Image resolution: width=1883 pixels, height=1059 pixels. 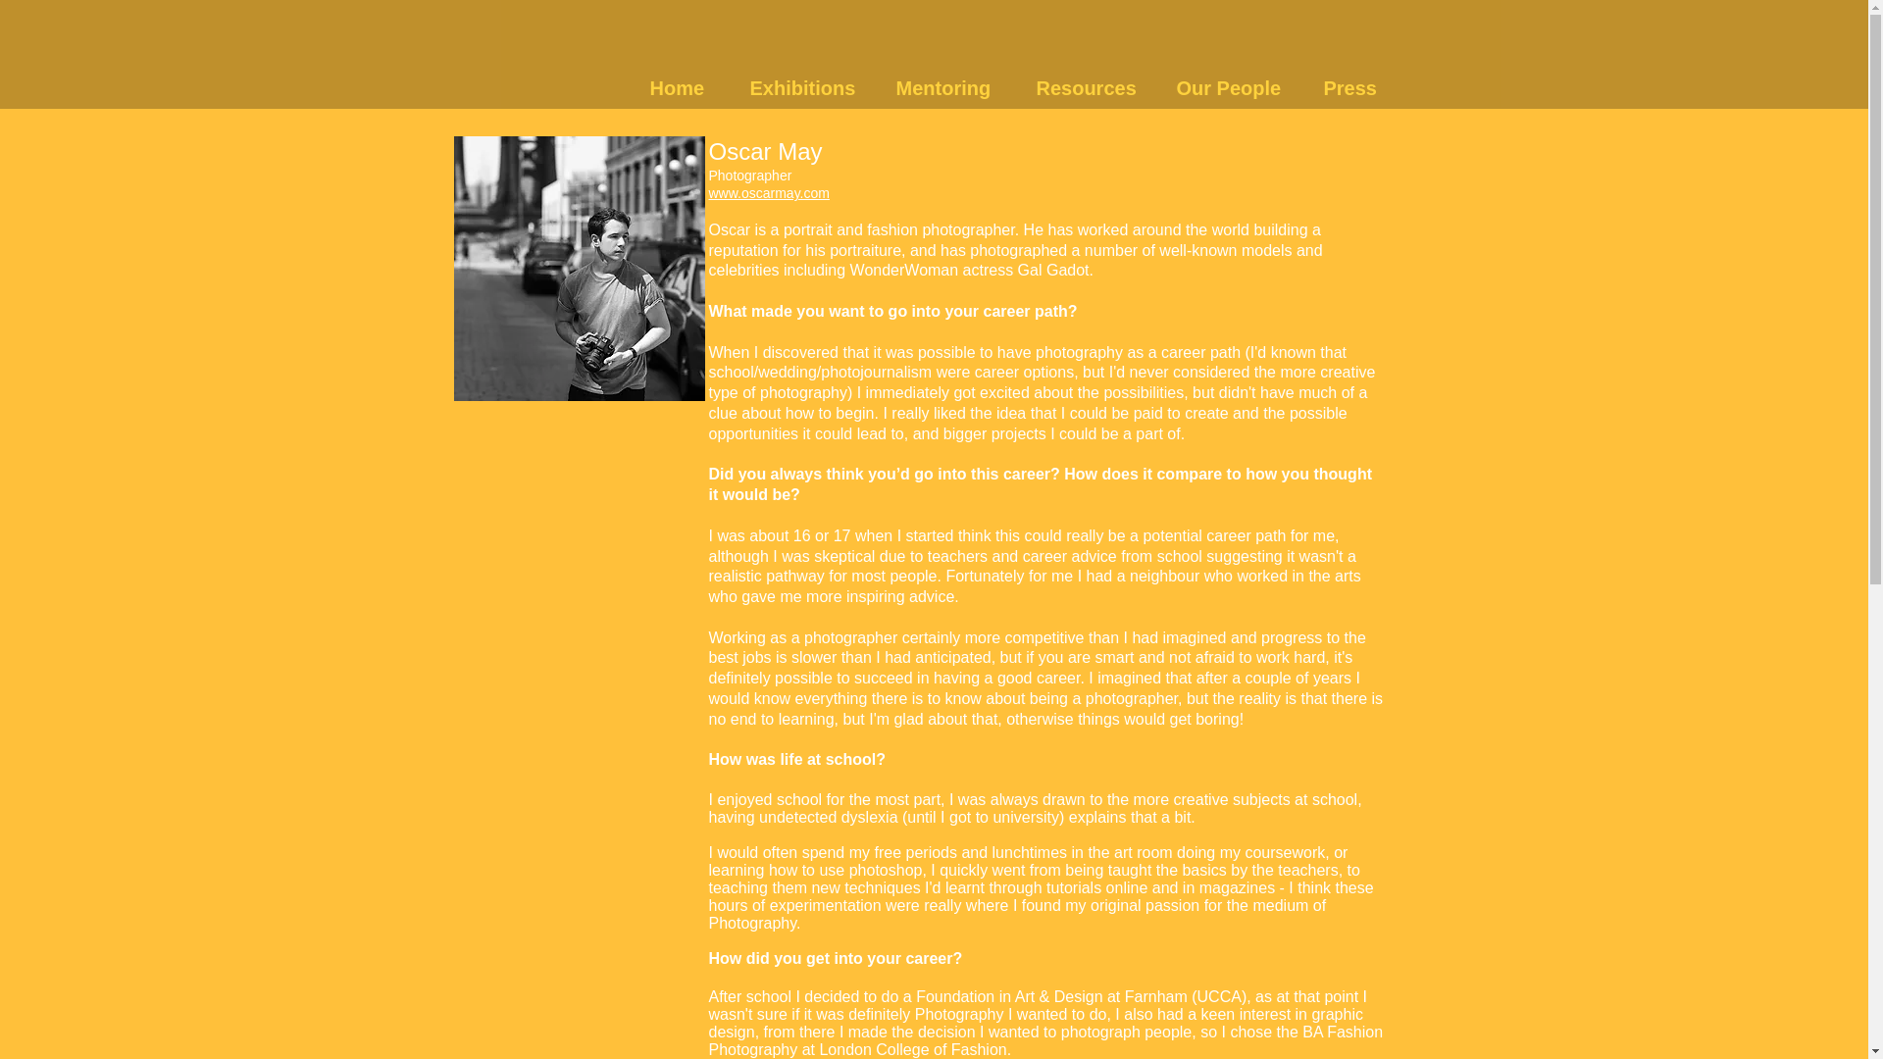 I want to click on Our People, so click(x=1241, y=87).